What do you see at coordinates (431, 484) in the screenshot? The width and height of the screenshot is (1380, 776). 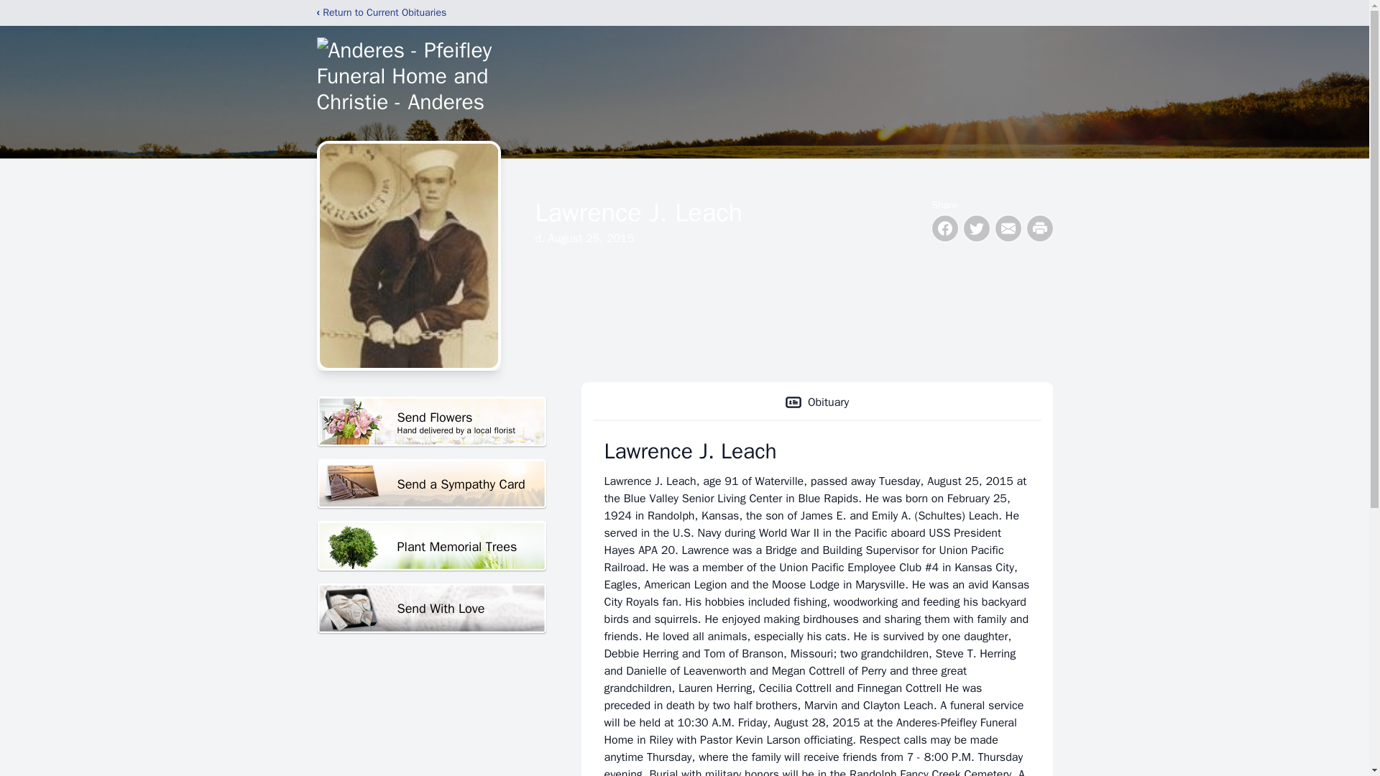 I see `Send a Sympathy Card` at bounding box center [431, 484].